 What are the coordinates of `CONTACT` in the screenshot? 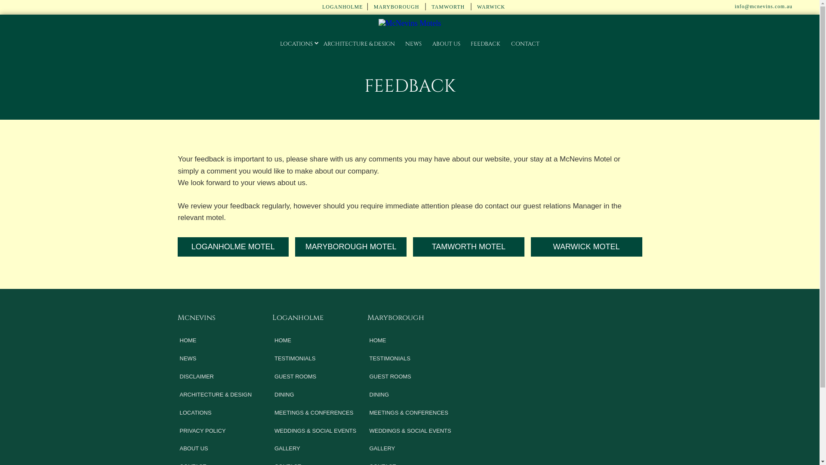 It's located at (525, 44).